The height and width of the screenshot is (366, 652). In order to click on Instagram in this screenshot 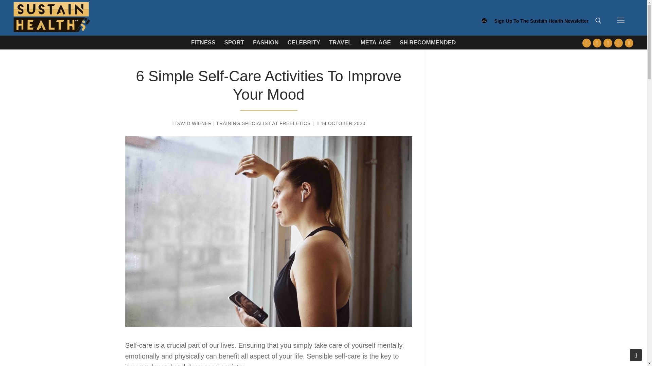, I will do `click(618, 43)`.